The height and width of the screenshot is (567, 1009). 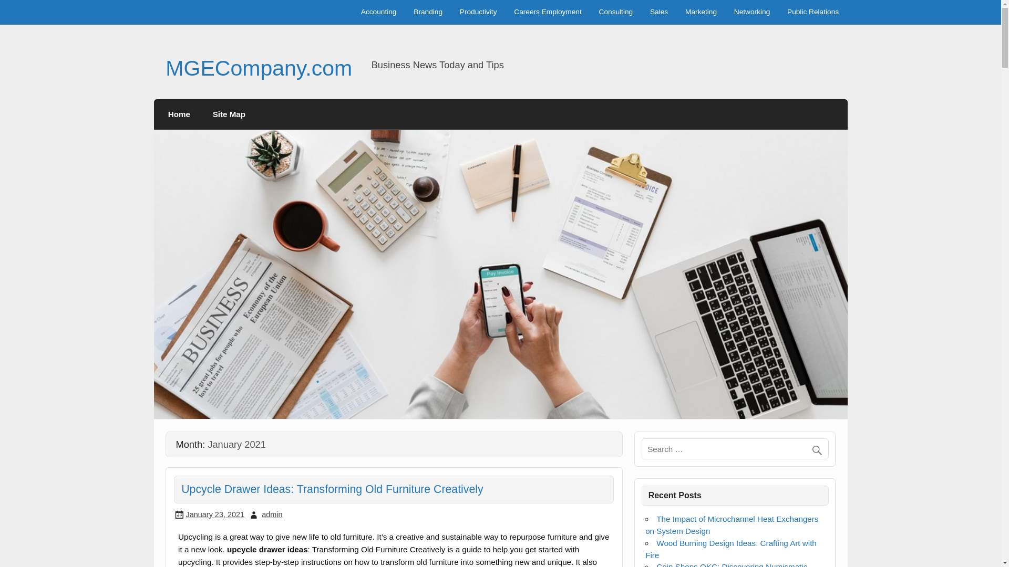 I want to click on January 23, 2021, so click(x=214, y=514).